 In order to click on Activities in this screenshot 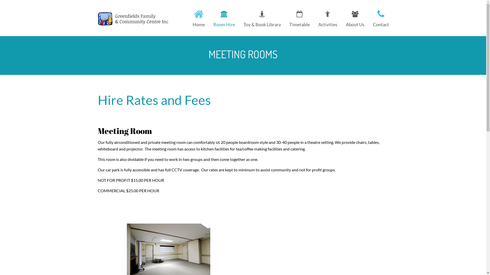, I will do `click(328, 18)`.